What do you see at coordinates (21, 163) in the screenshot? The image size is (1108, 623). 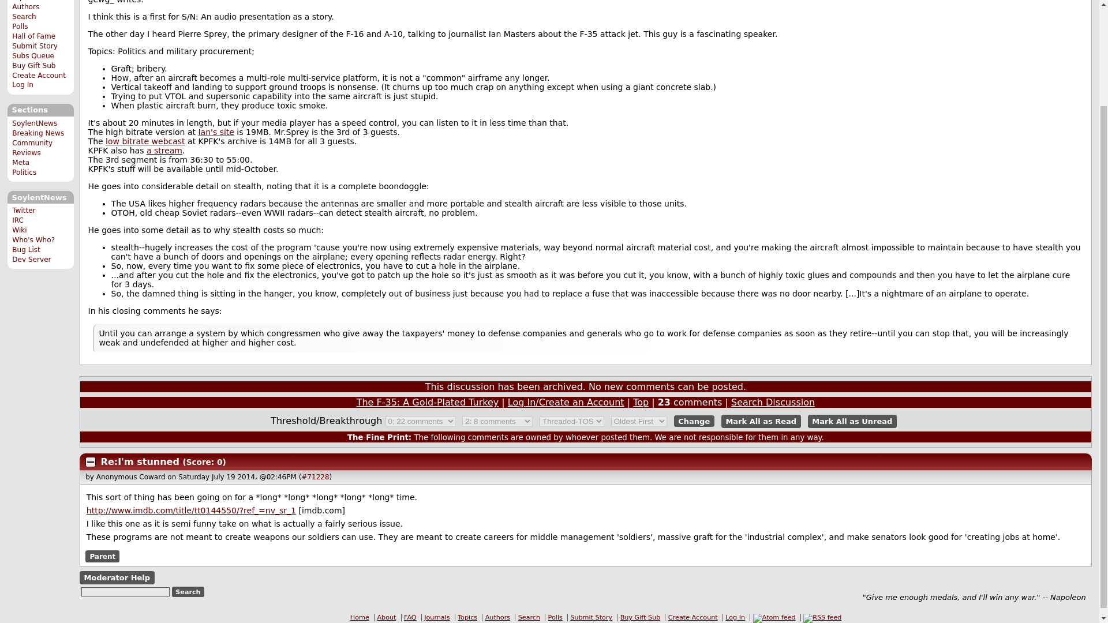 I see `Meta` at bounding box center [21, 163].